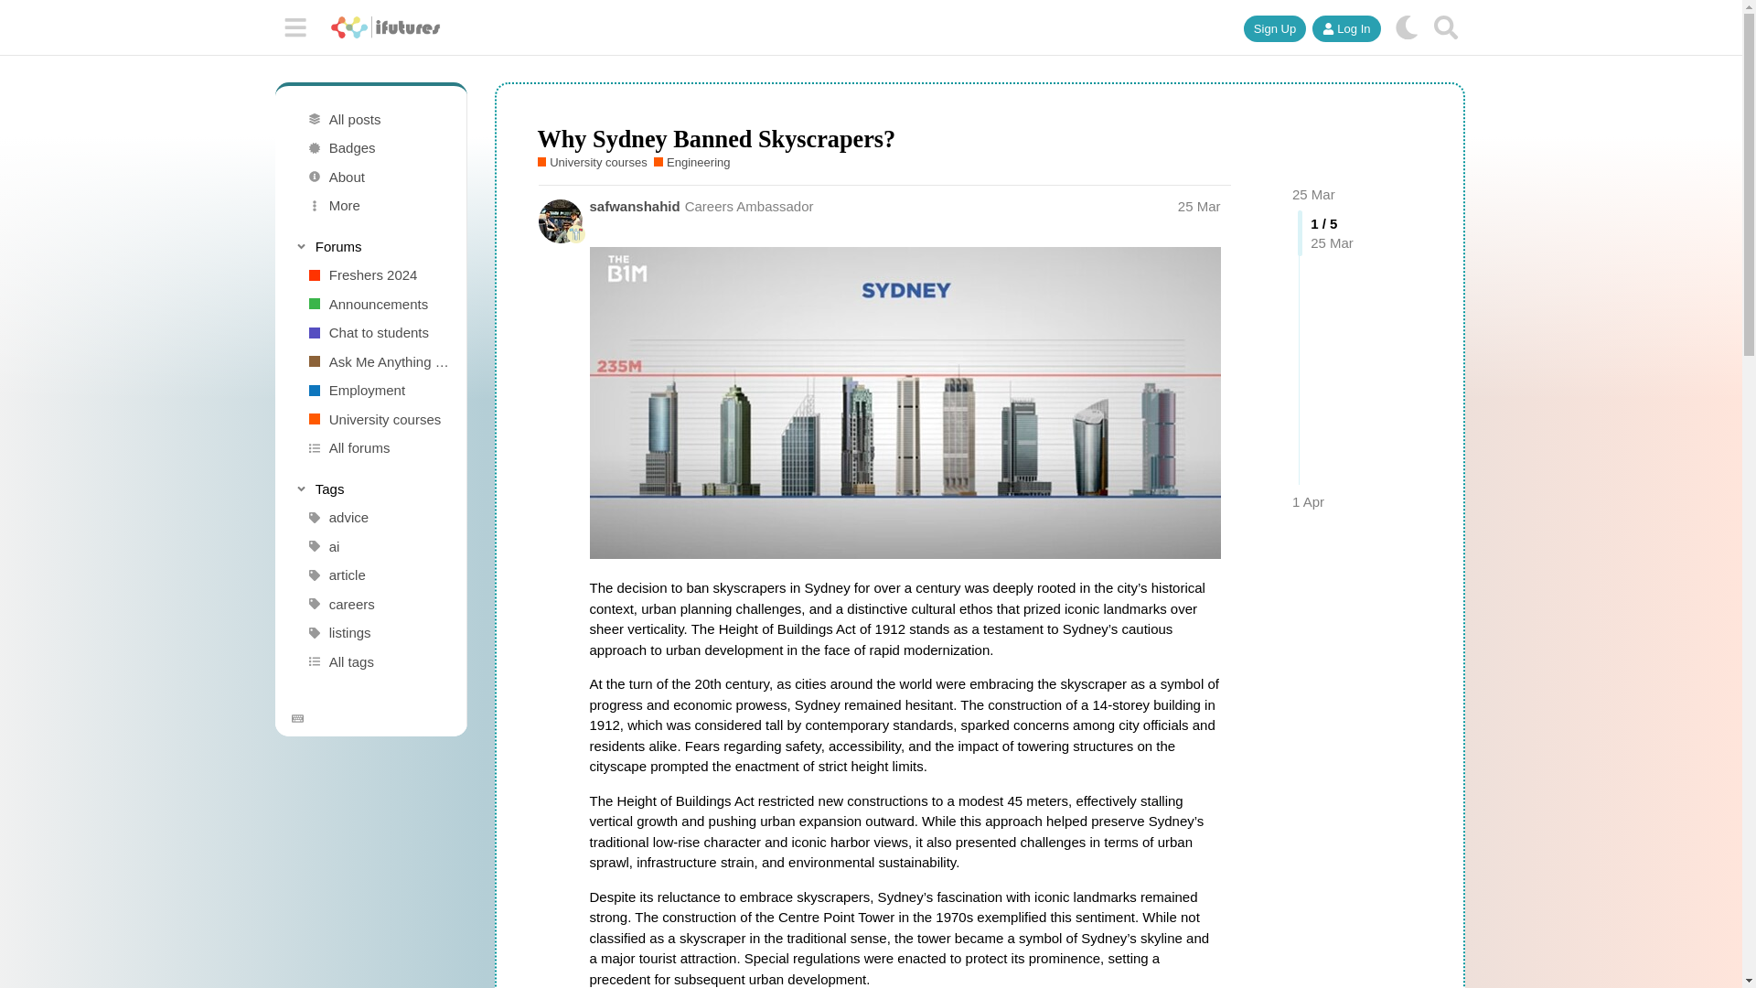 The height and width of the screenshot is (988, 1756). What do you see at coordinates (378, 419) in the screenshot?
I see `University courses` at bounding box center [378, 419].